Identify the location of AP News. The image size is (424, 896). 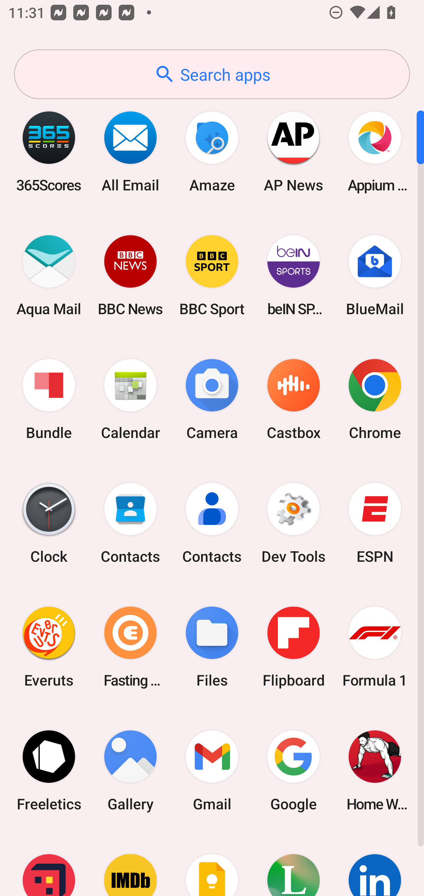
(293, 151).